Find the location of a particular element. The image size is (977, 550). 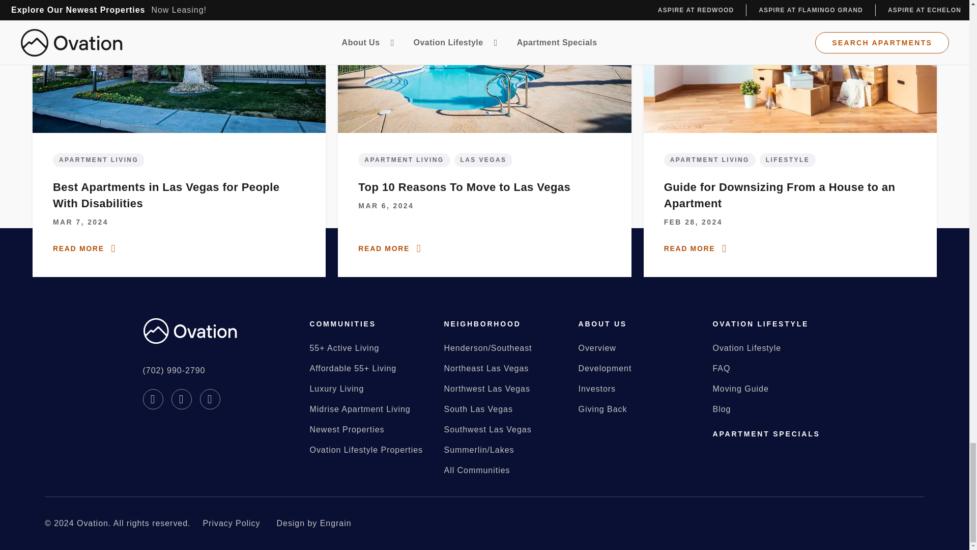

READ MORE is located at coordinates (85, 249).